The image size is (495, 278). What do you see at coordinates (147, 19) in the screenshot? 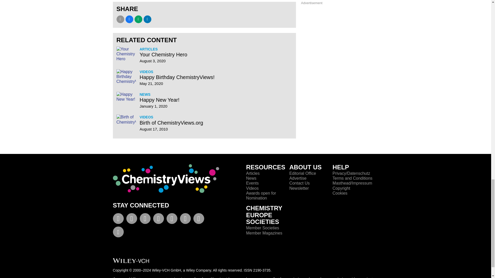
I see `Share on LinkedIn` at bounding box center [147, 19].